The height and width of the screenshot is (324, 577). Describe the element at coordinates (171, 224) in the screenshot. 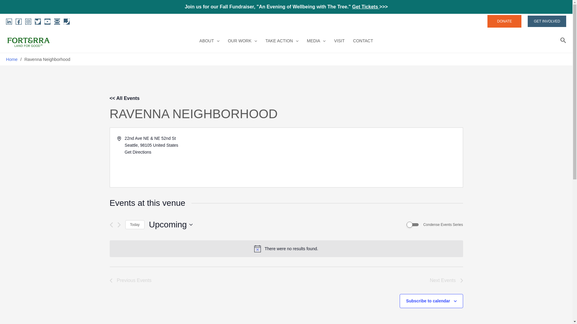

I see `Click to toggle datepicker` at that location.